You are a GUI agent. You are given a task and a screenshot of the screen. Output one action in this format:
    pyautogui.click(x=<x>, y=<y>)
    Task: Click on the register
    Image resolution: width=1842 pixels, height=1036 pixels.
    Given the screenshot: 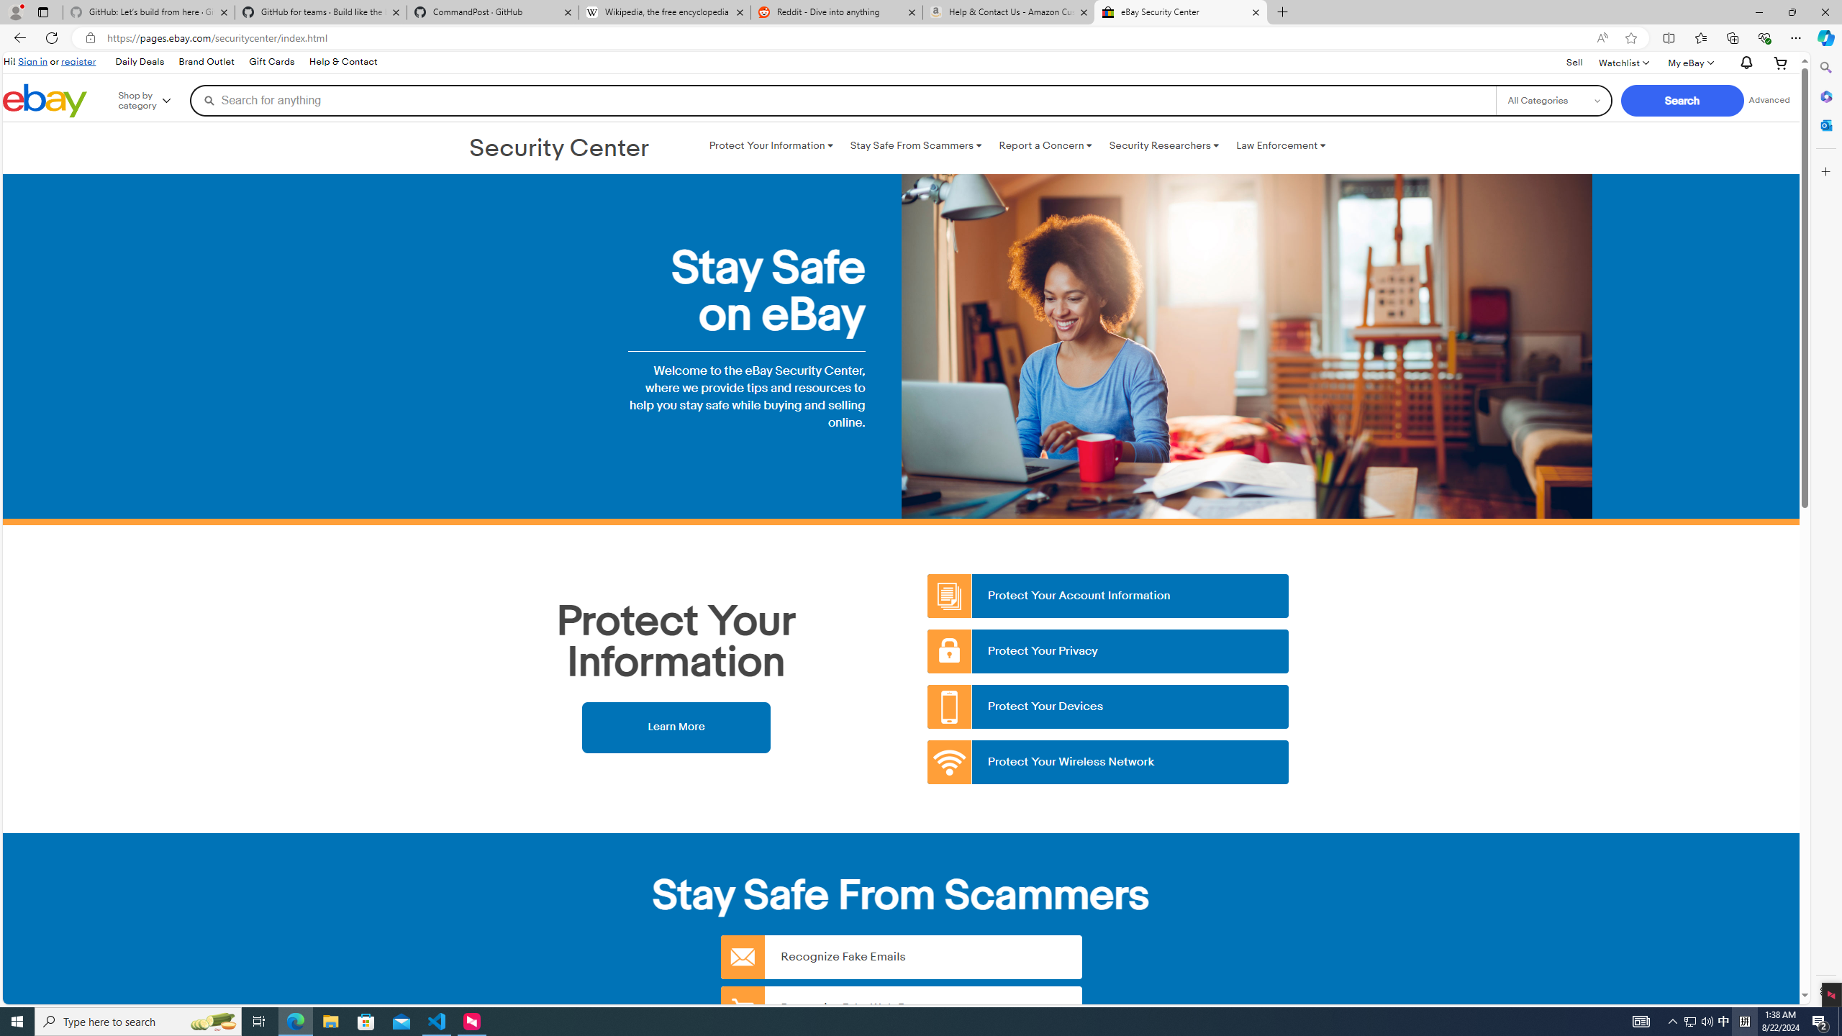 What is the action you would take?
    pyautogui.click(x=78, y=61)
    